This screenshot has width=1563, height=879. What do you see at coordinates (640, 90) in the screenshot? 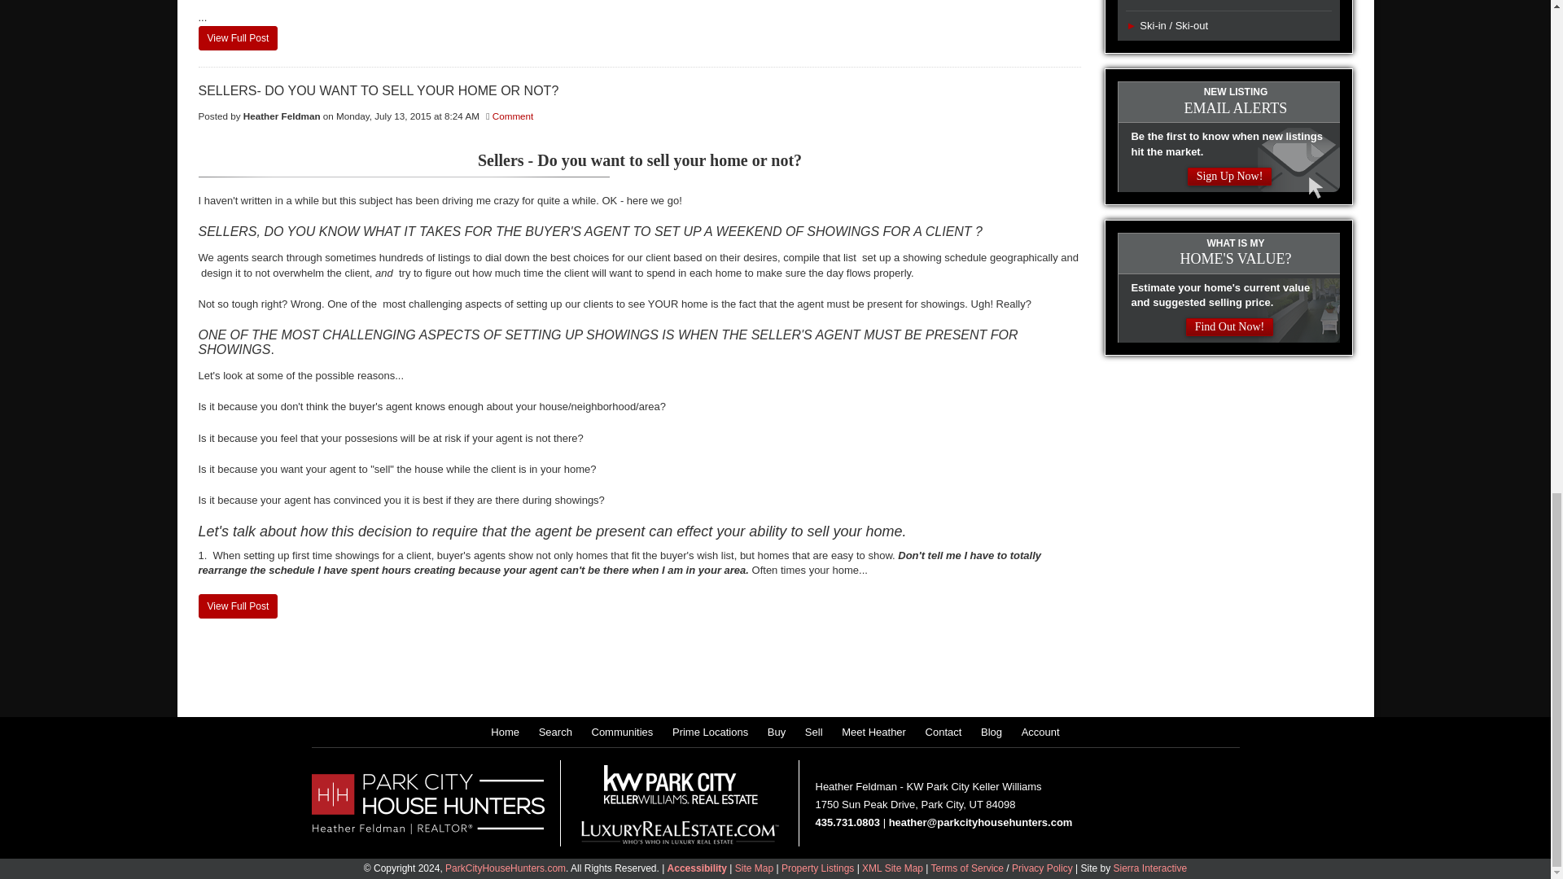
I see `Sellers- Do you want to sell your home or not?` at bounding box center [640, 90].